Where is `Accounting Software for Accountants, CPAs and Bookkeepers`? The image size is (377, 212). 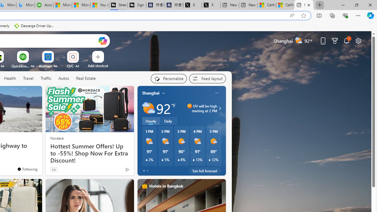 Accounting Software for Accountants, CPAs and Bookkeepers is located at coordinates (44, 5).